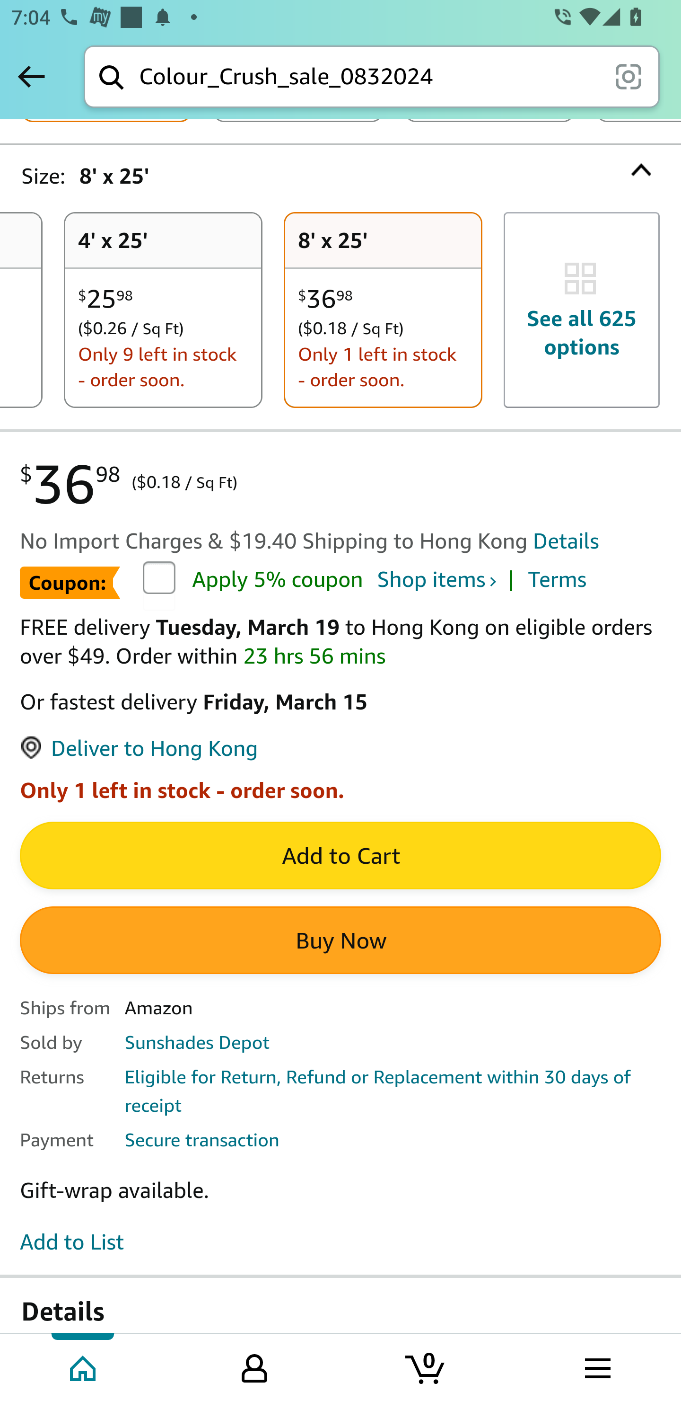 This screenshot has width=681, height=1401. Describe the element at coordinates (436, 581) in the screenshot. I see `Shop items` at that location.